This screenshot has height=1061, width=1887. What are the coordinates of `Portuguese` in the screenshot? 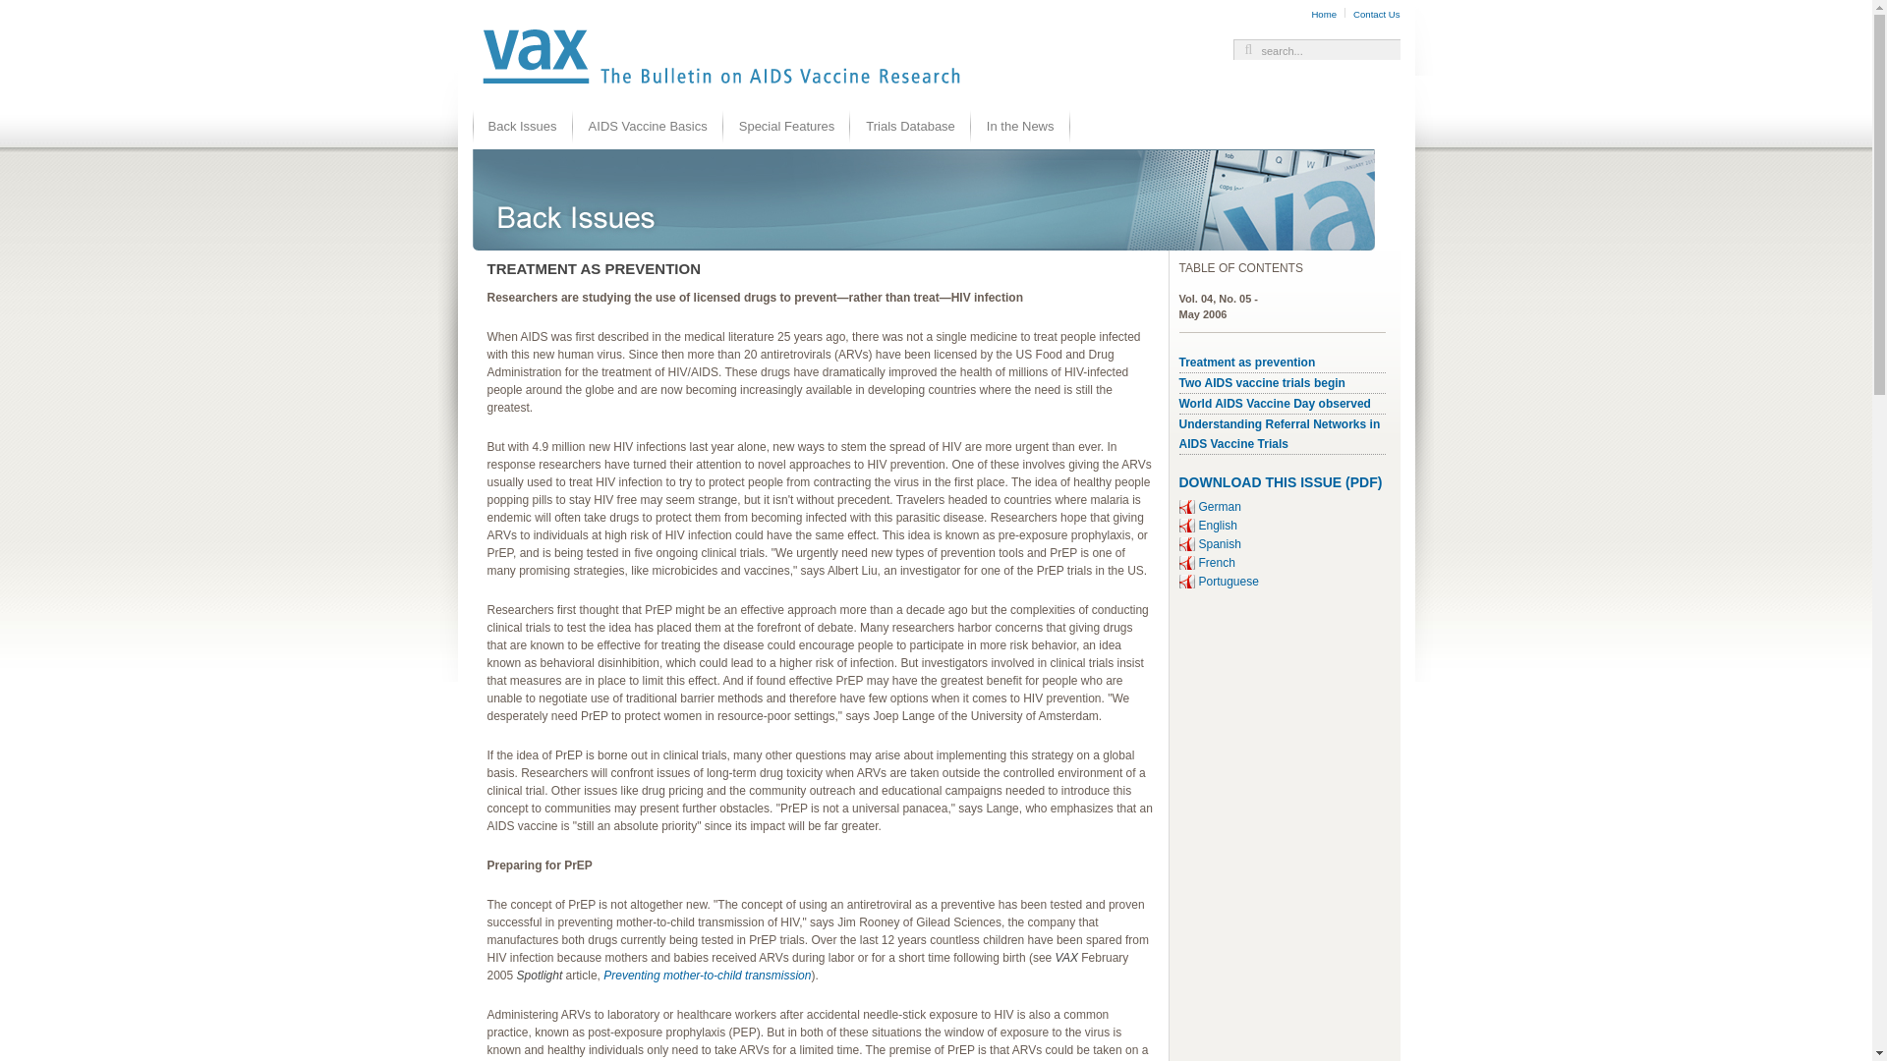 It's located at (1229, 582).